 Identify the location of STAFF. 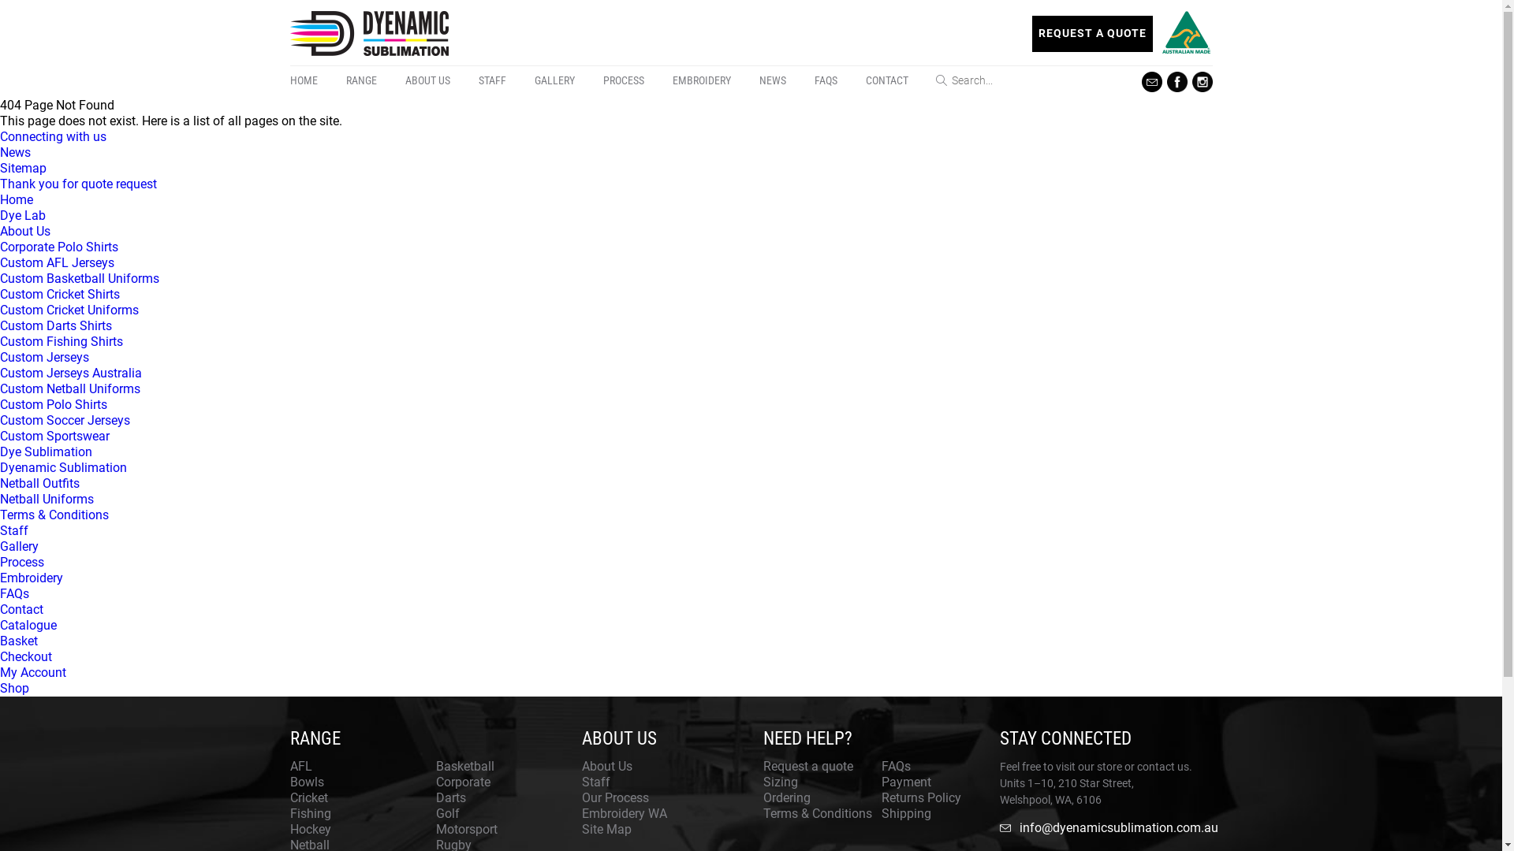
(492, 80).